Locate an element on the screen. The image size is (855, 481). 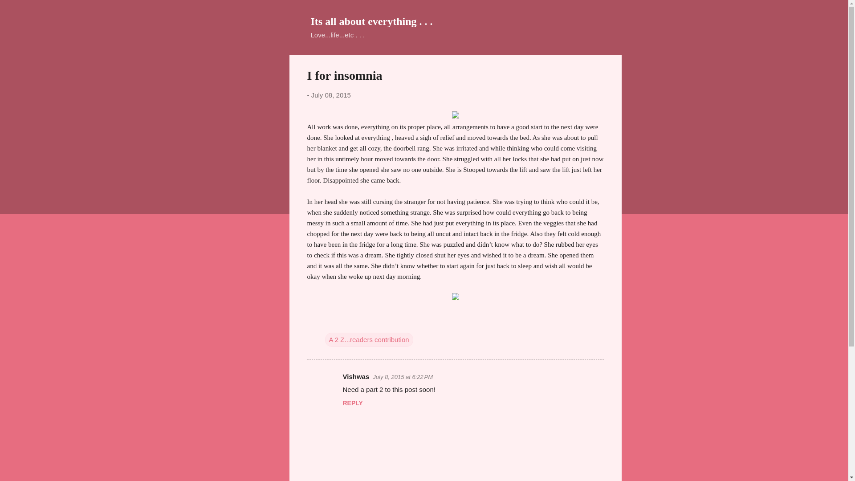
July 08, 2015 is located at coordinates (330, 95).